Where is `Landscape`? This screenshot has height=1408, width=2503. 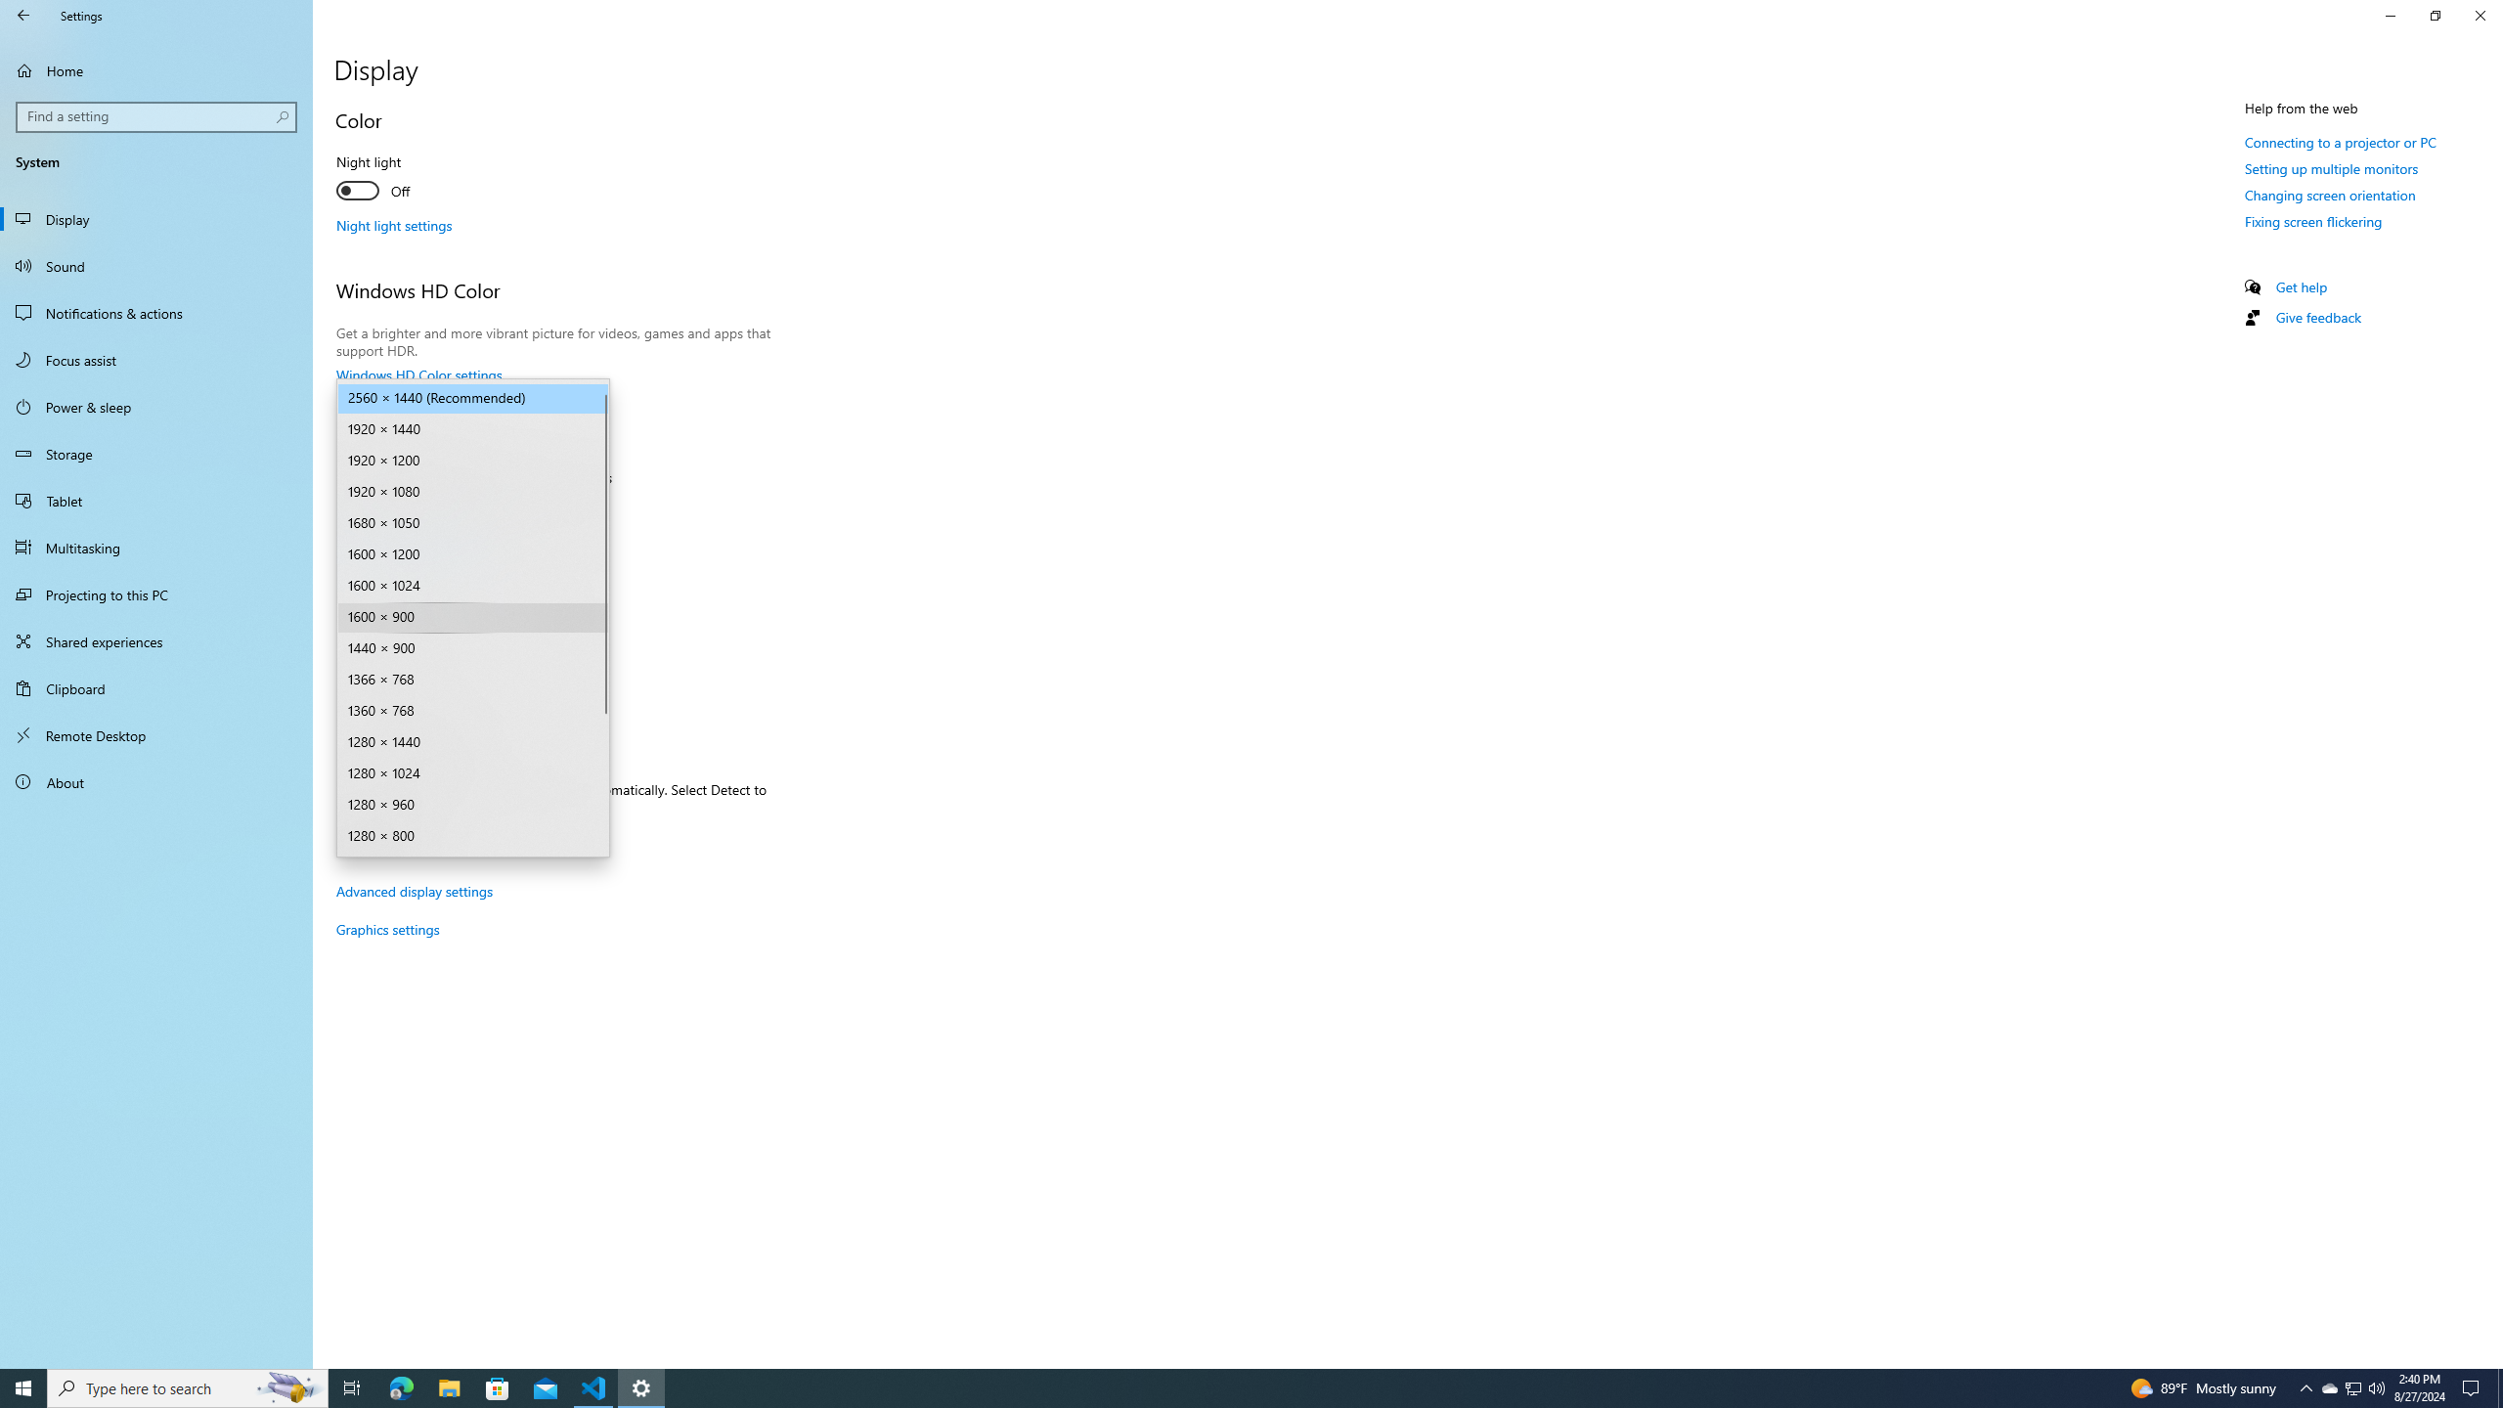
Landscape is located at coordinates (462, 686).